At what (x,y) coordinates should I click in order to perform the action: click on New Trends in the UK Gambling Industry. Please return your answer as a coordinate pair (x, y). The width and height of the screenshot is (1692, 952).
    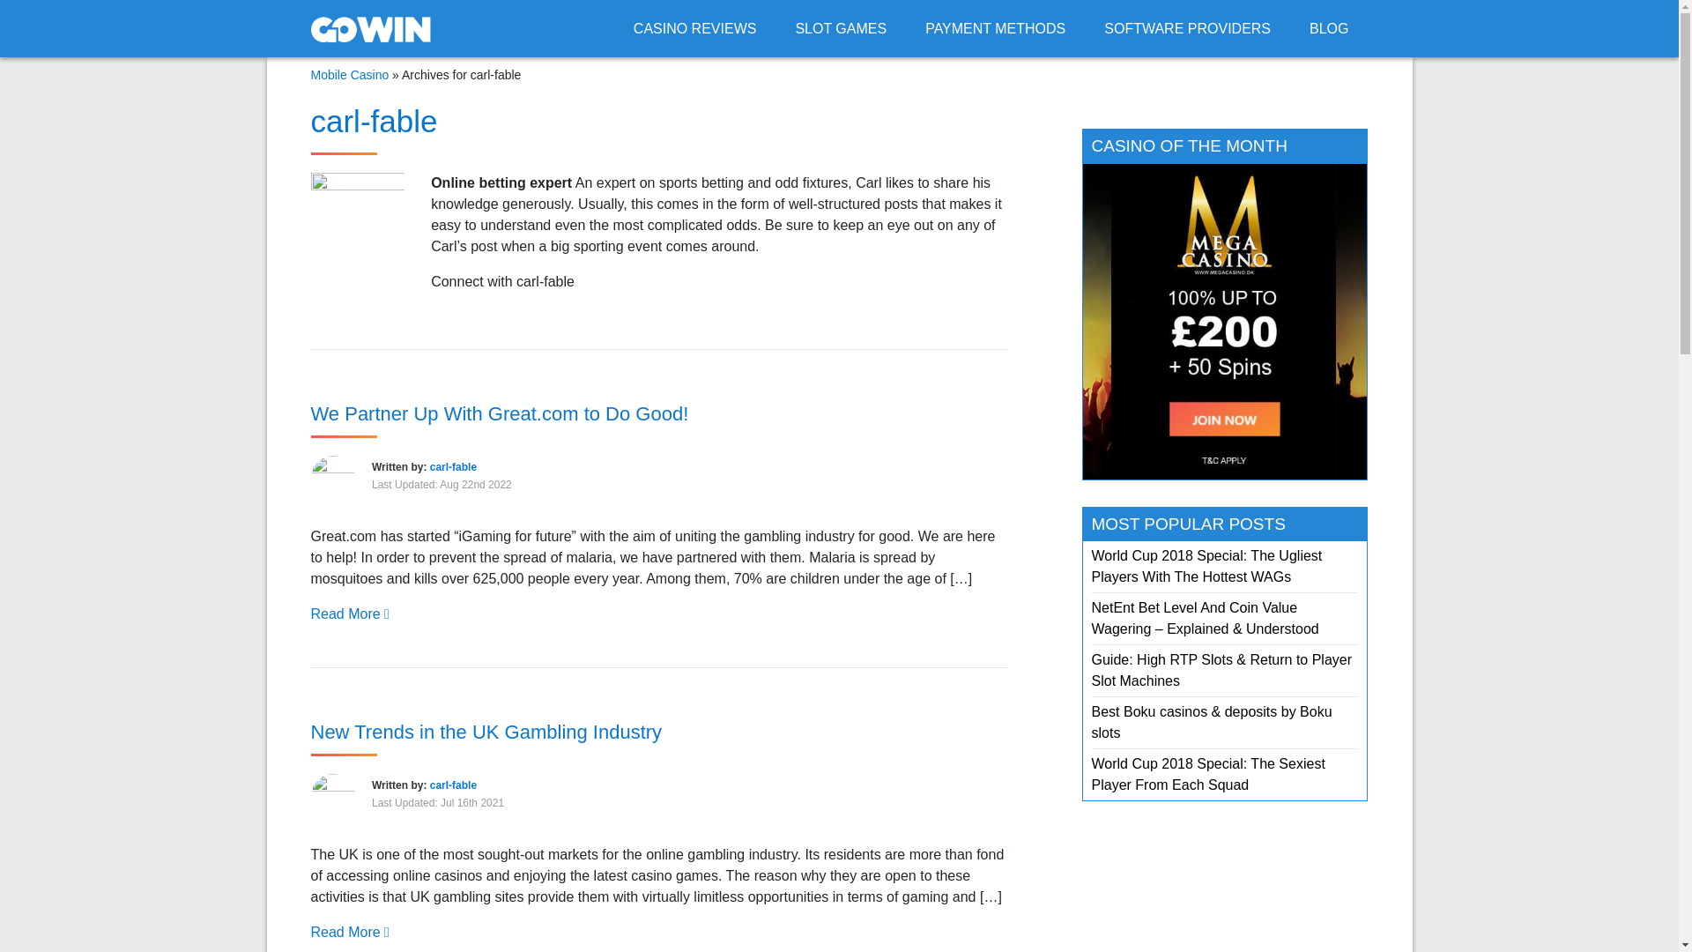
    Looking at the image, I should click on (485, 732).